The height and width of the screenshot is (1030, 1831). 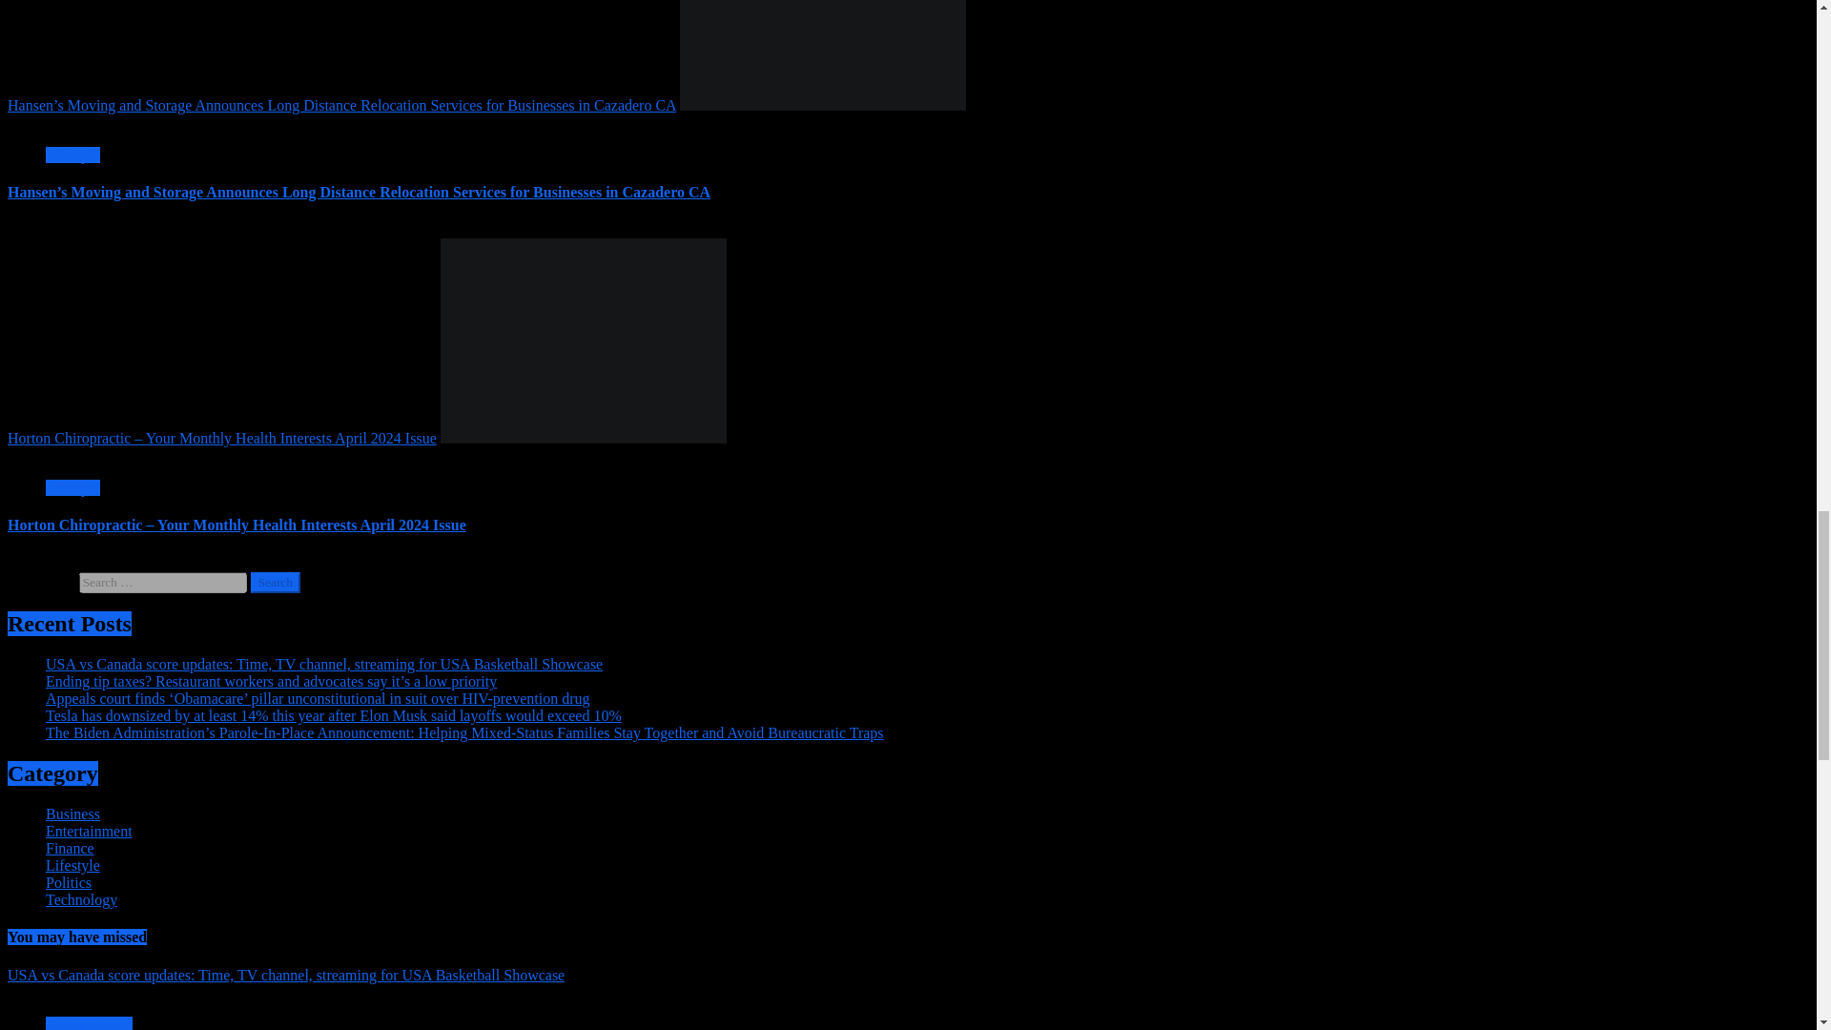 What do you see at coordinates (275, 583) in the screenshot?
I see `Search` at bounding box center [275, 583].